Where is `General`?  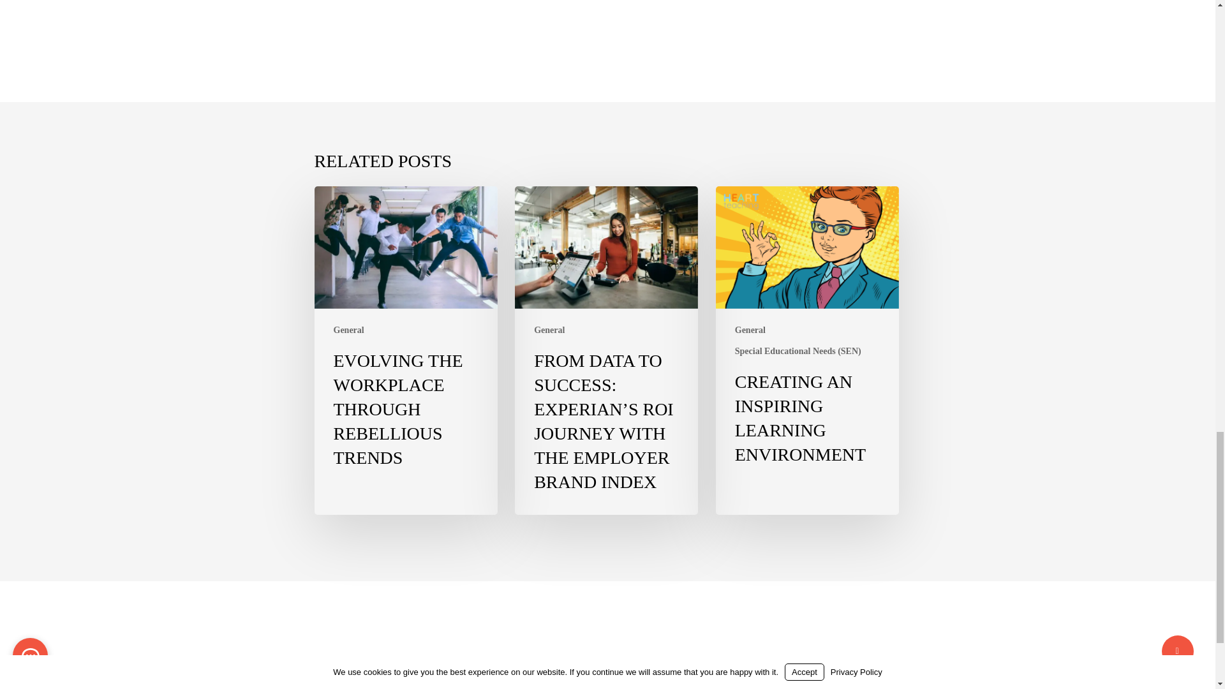
General is located at coordinates (549, 330).